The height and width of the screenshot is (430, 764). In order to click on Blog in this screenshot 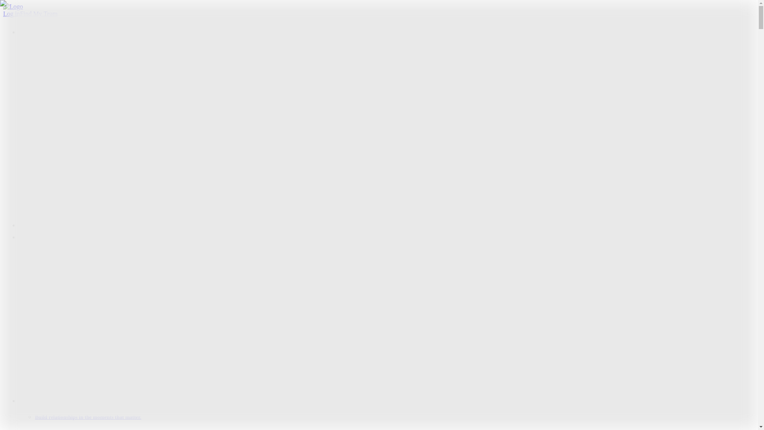, I will do `click(57, 315)`.